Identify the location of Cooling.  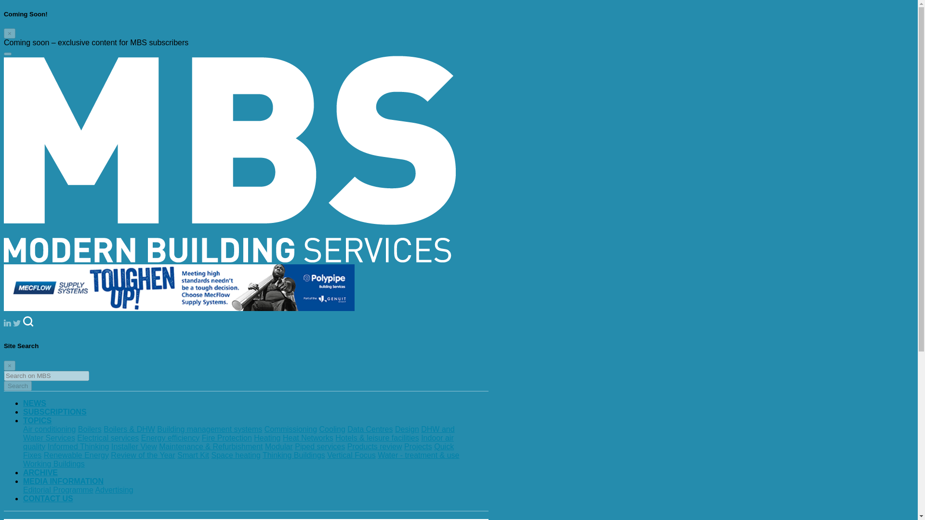
(332, 429).